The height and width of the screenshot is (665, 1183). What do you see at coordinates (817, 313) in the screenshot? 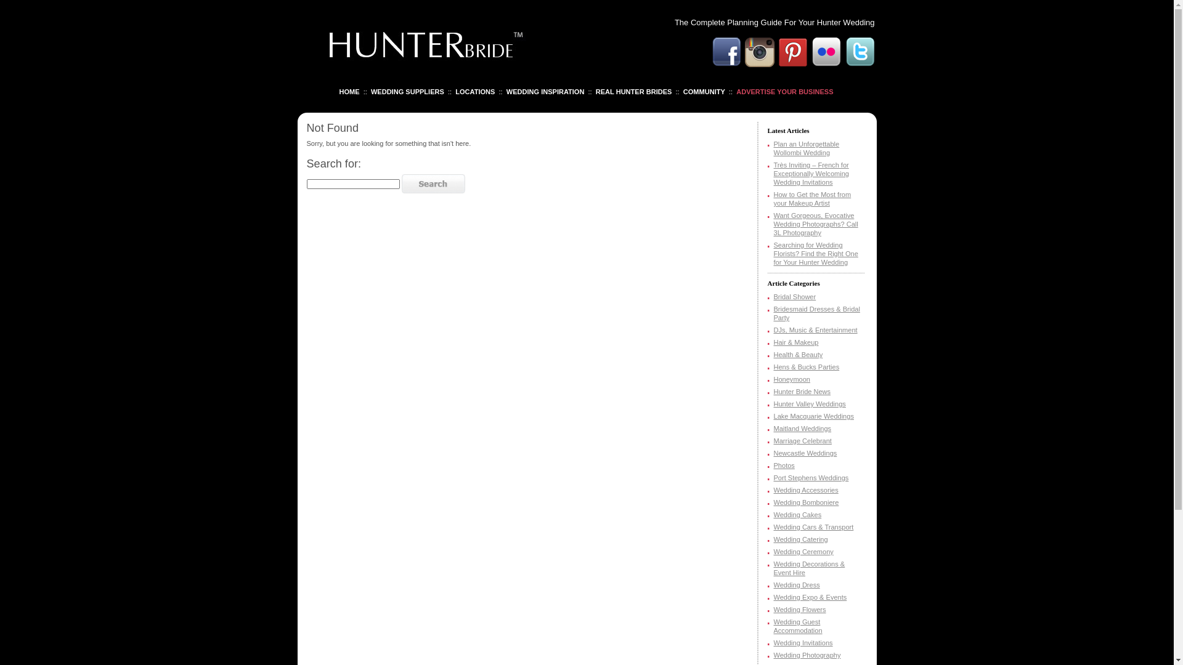
I see `Bridesmaid Dresses & Bridal Party` at bounding box center [817, 313].